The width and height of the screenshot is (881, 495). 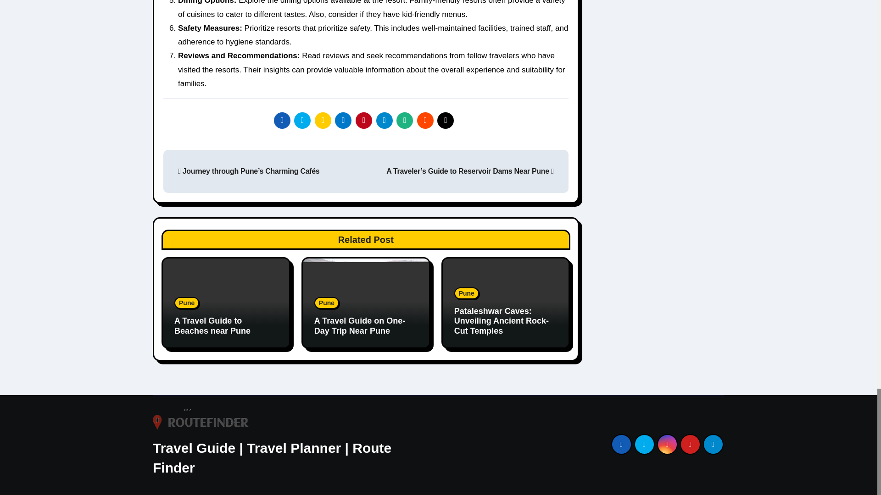 What do you see at coordinates (212, 326) in the screenshot?
I see `A Travel Guide to Beaches near Pune` at bounding box center [212, 326].